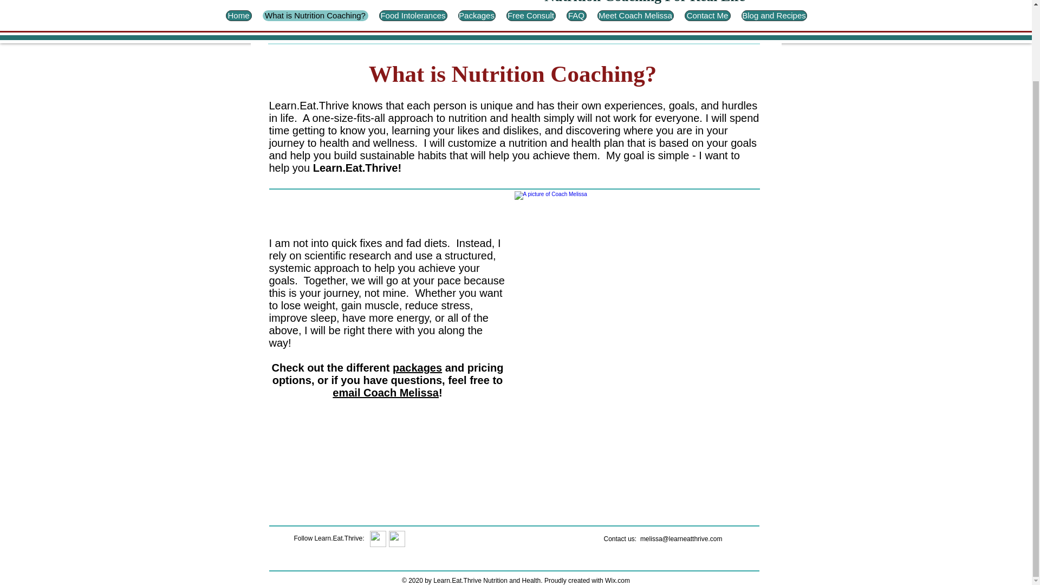 The width and height of the screenshot is (1040, 585). I want to click on Home, so click(238, 15).